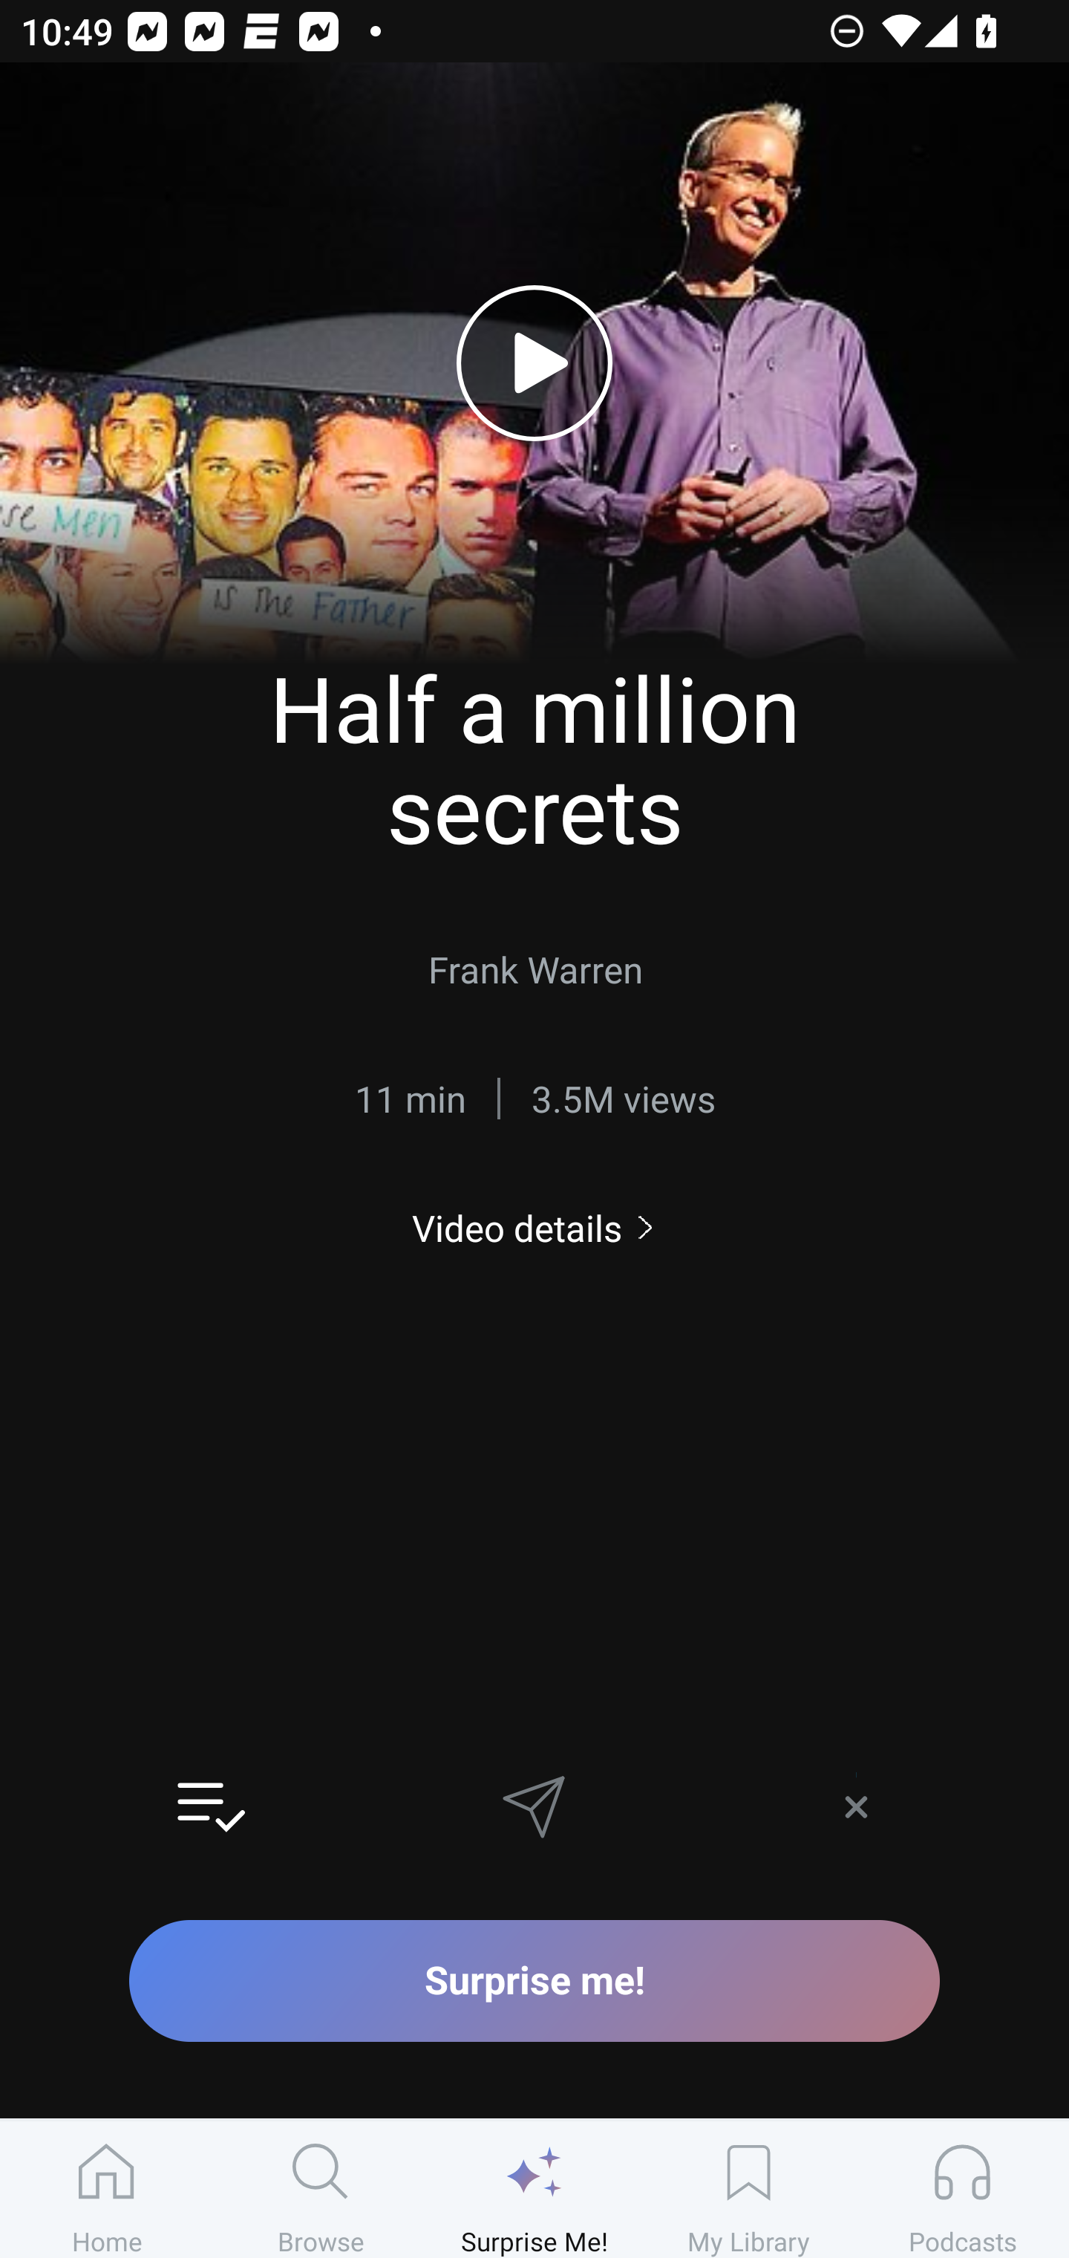 Image resolution: width=1069 pixels, height=2258 pixels. Describe the element at coordinates (534, 2189) in the screenshot. I see `Surprise Me!` at that location.